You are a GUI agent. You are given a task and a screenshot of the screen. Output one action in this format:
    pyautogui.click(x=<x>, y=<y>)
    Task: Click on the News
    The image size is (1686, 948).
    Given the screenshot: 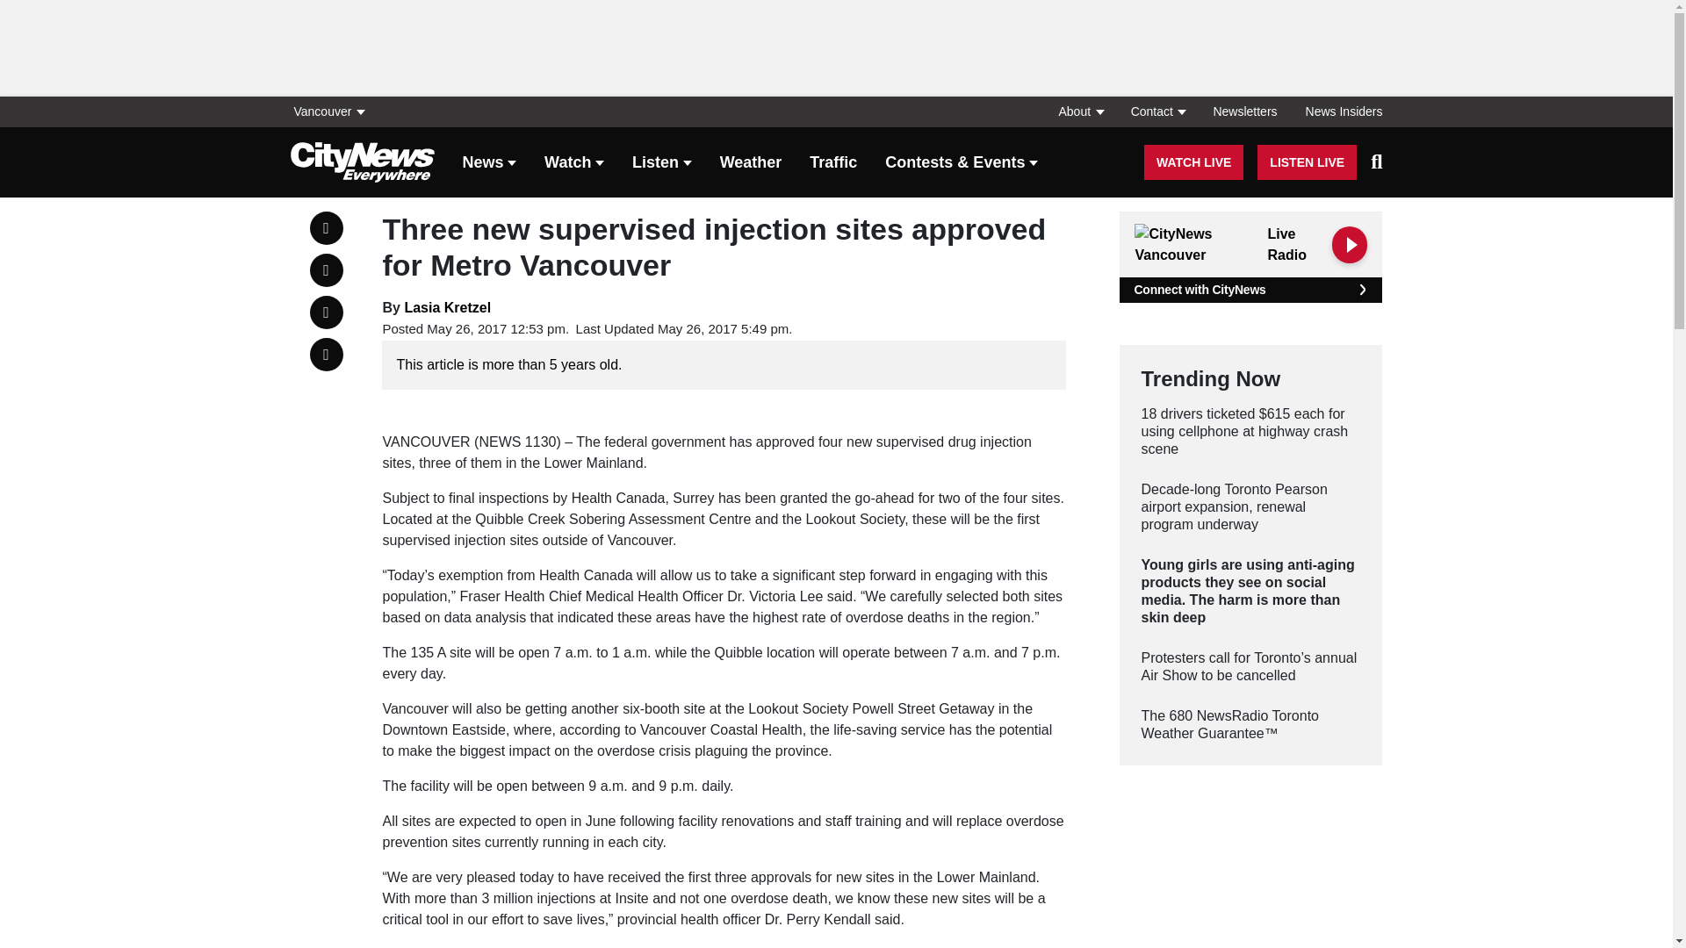 What is the action you would take?
    pyautogui.click(x=488, y=163)
    